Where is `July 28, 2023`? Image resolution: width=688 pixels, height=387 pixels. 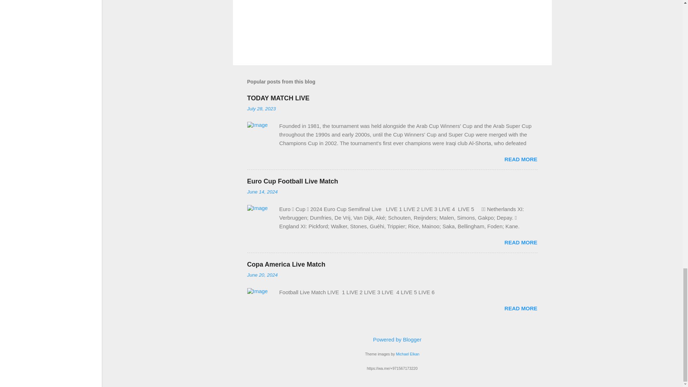
July 28, 2023 is located at coordinates (261, 109).